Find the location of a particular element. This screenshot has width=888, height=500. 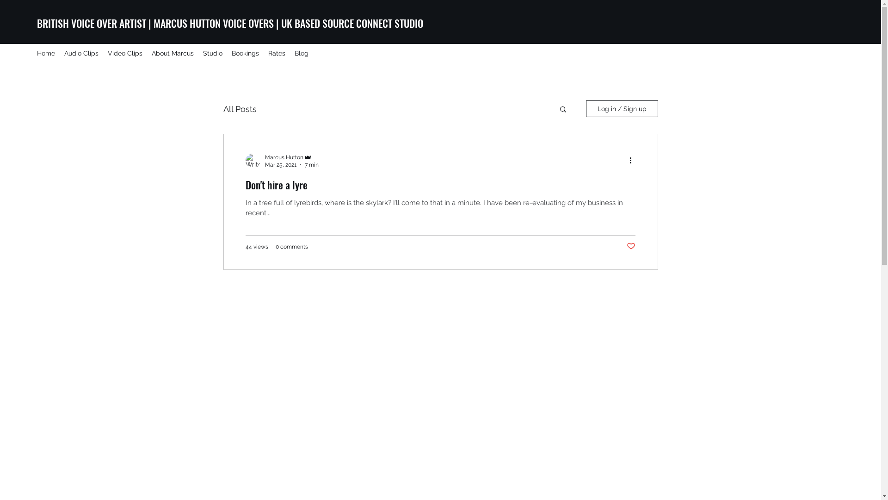

Home is located at coordinates (46, 53).